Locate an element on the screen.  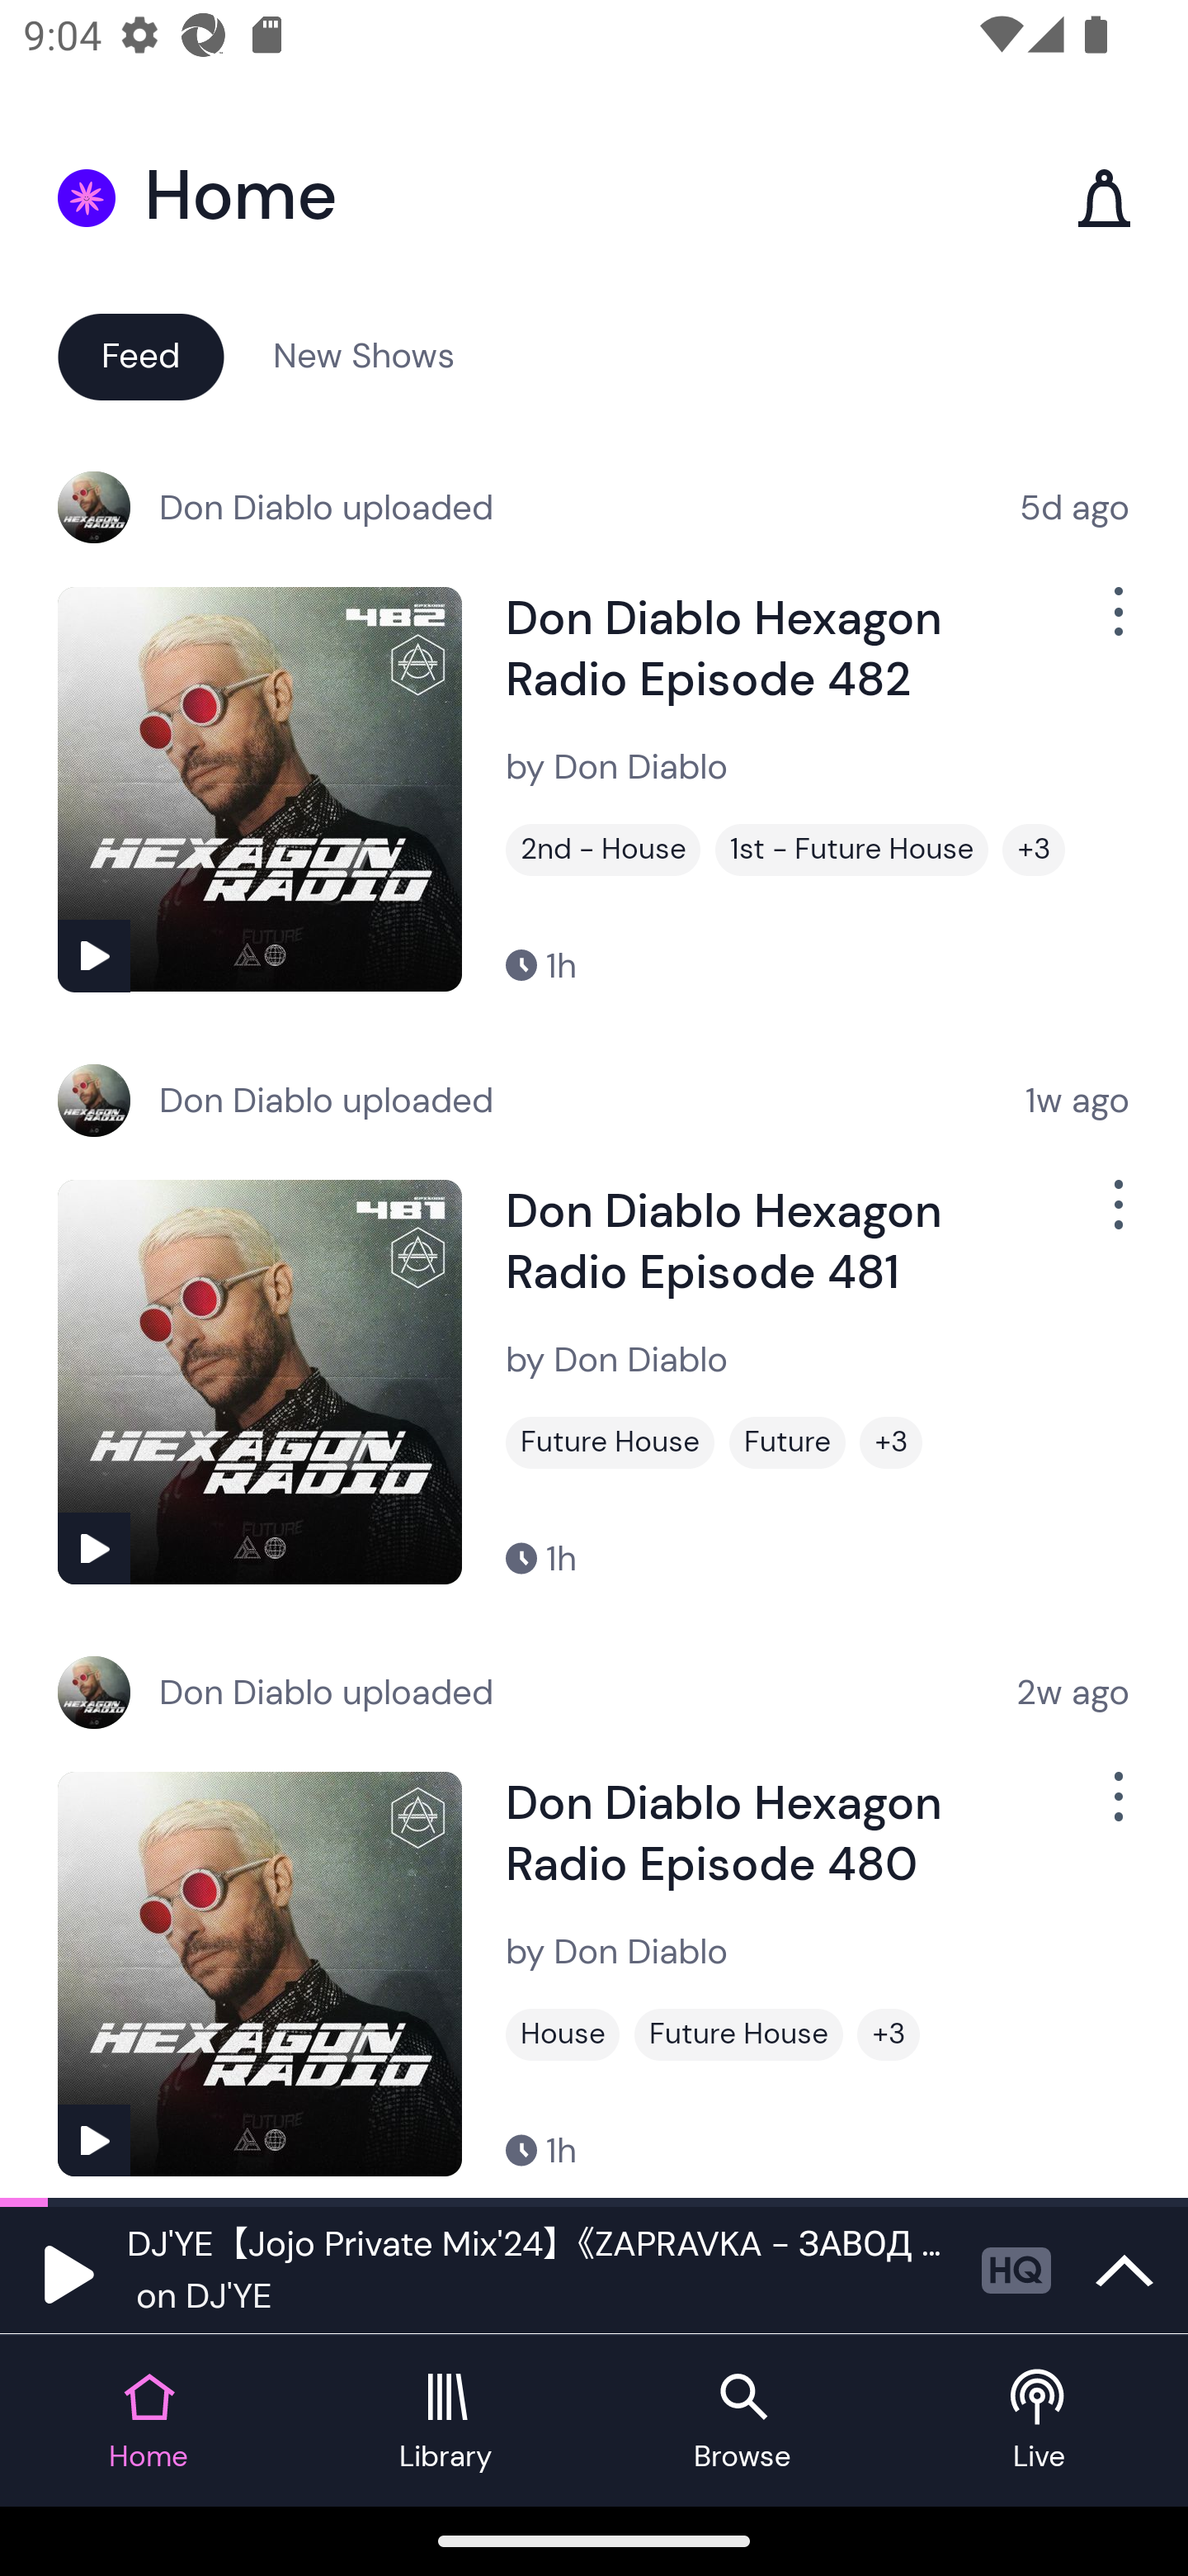
Future House is located at coordinates (610, 1442).